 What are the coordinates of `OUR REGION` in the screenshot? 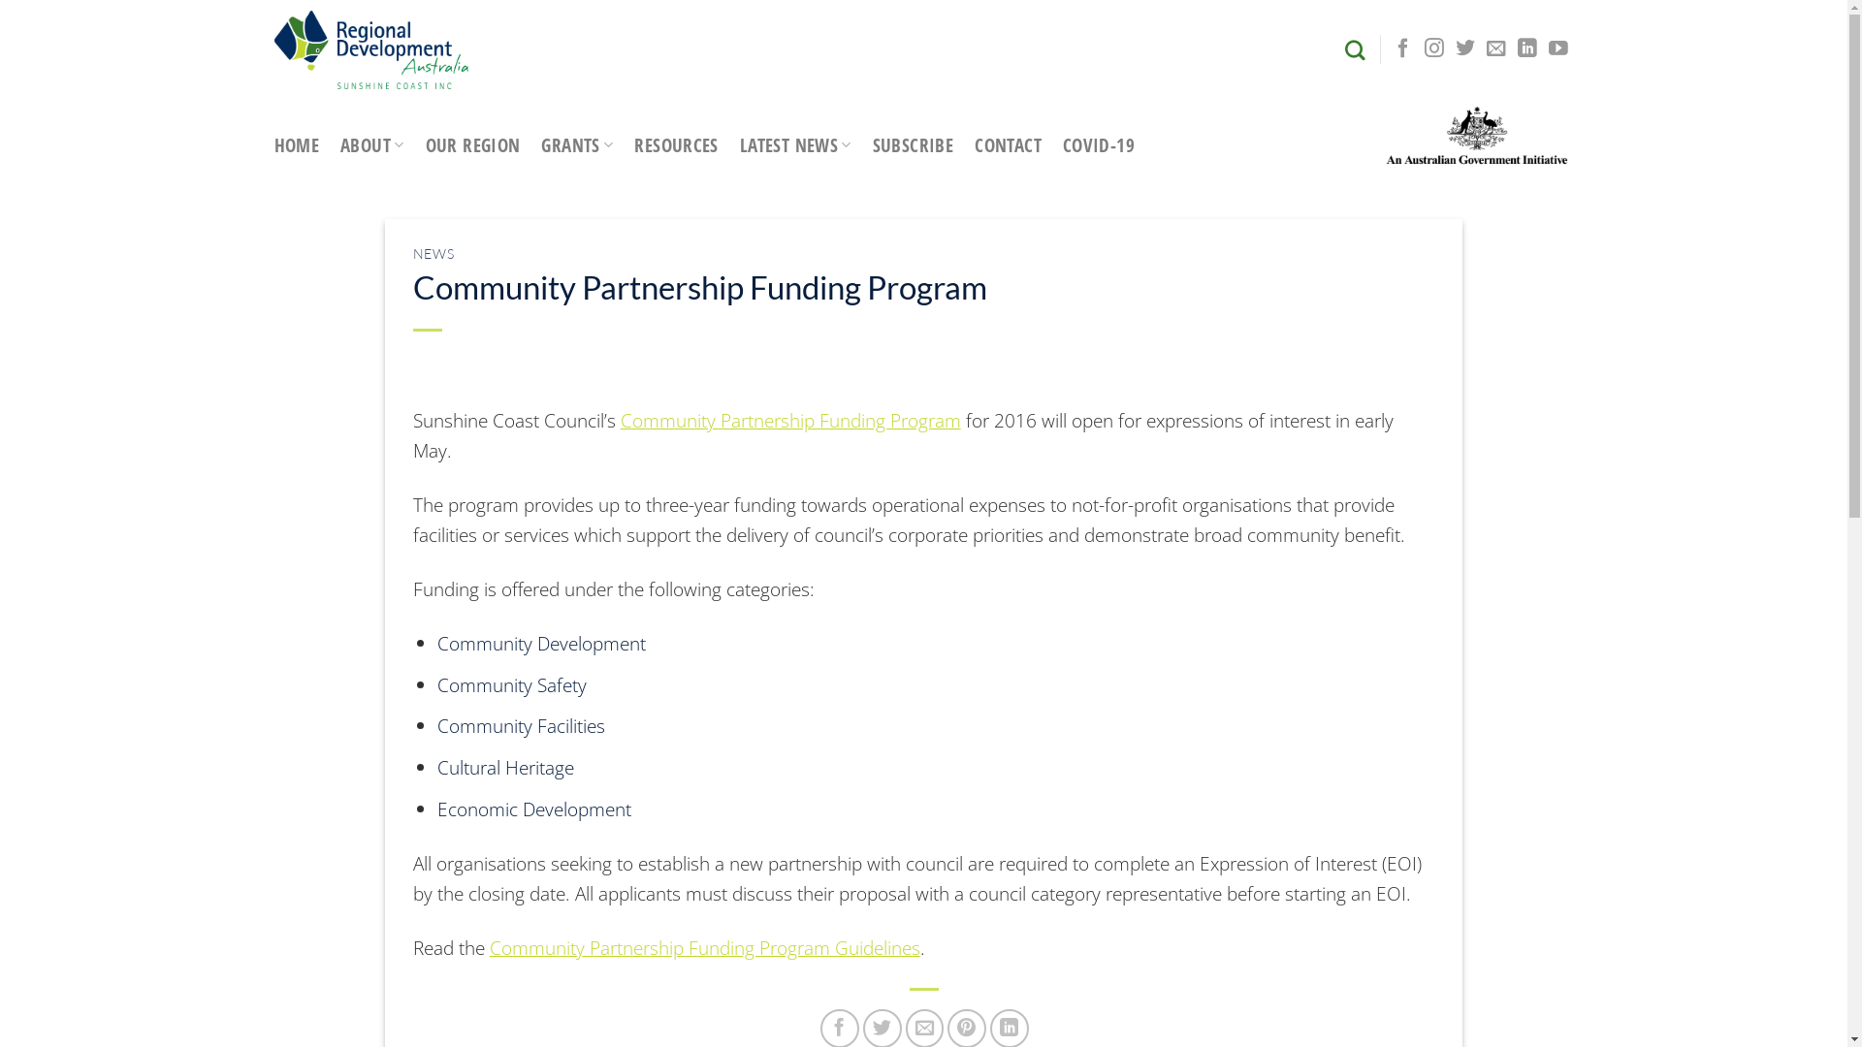 It's located at (473, 145).